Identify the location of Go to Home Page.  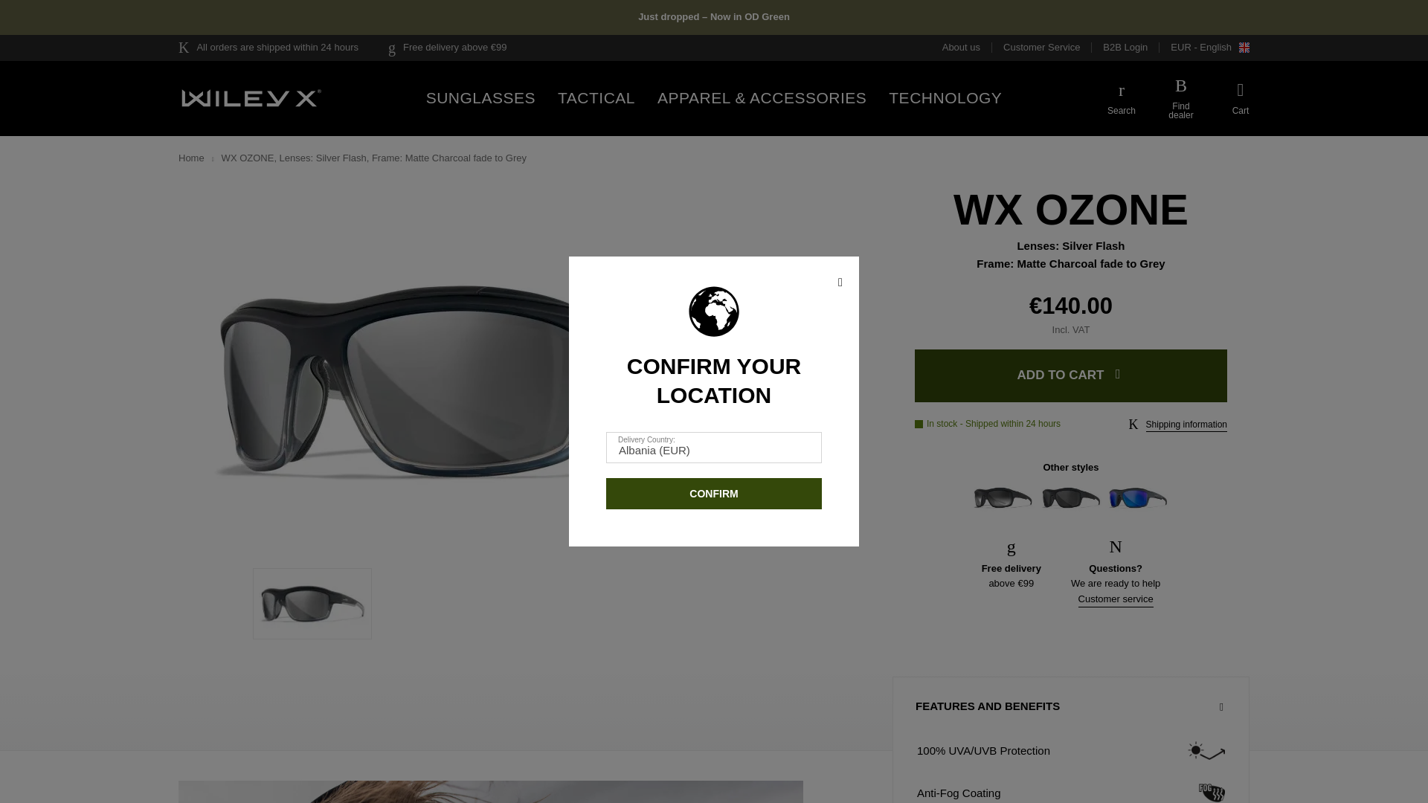
(196, 158).